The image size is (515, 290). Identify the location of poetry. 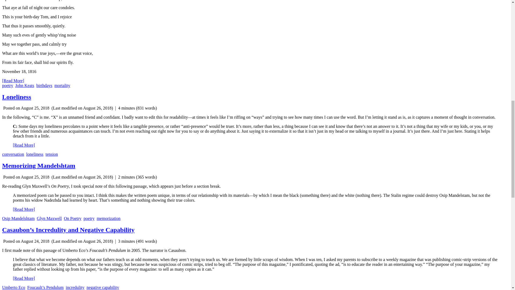
(8, 85).